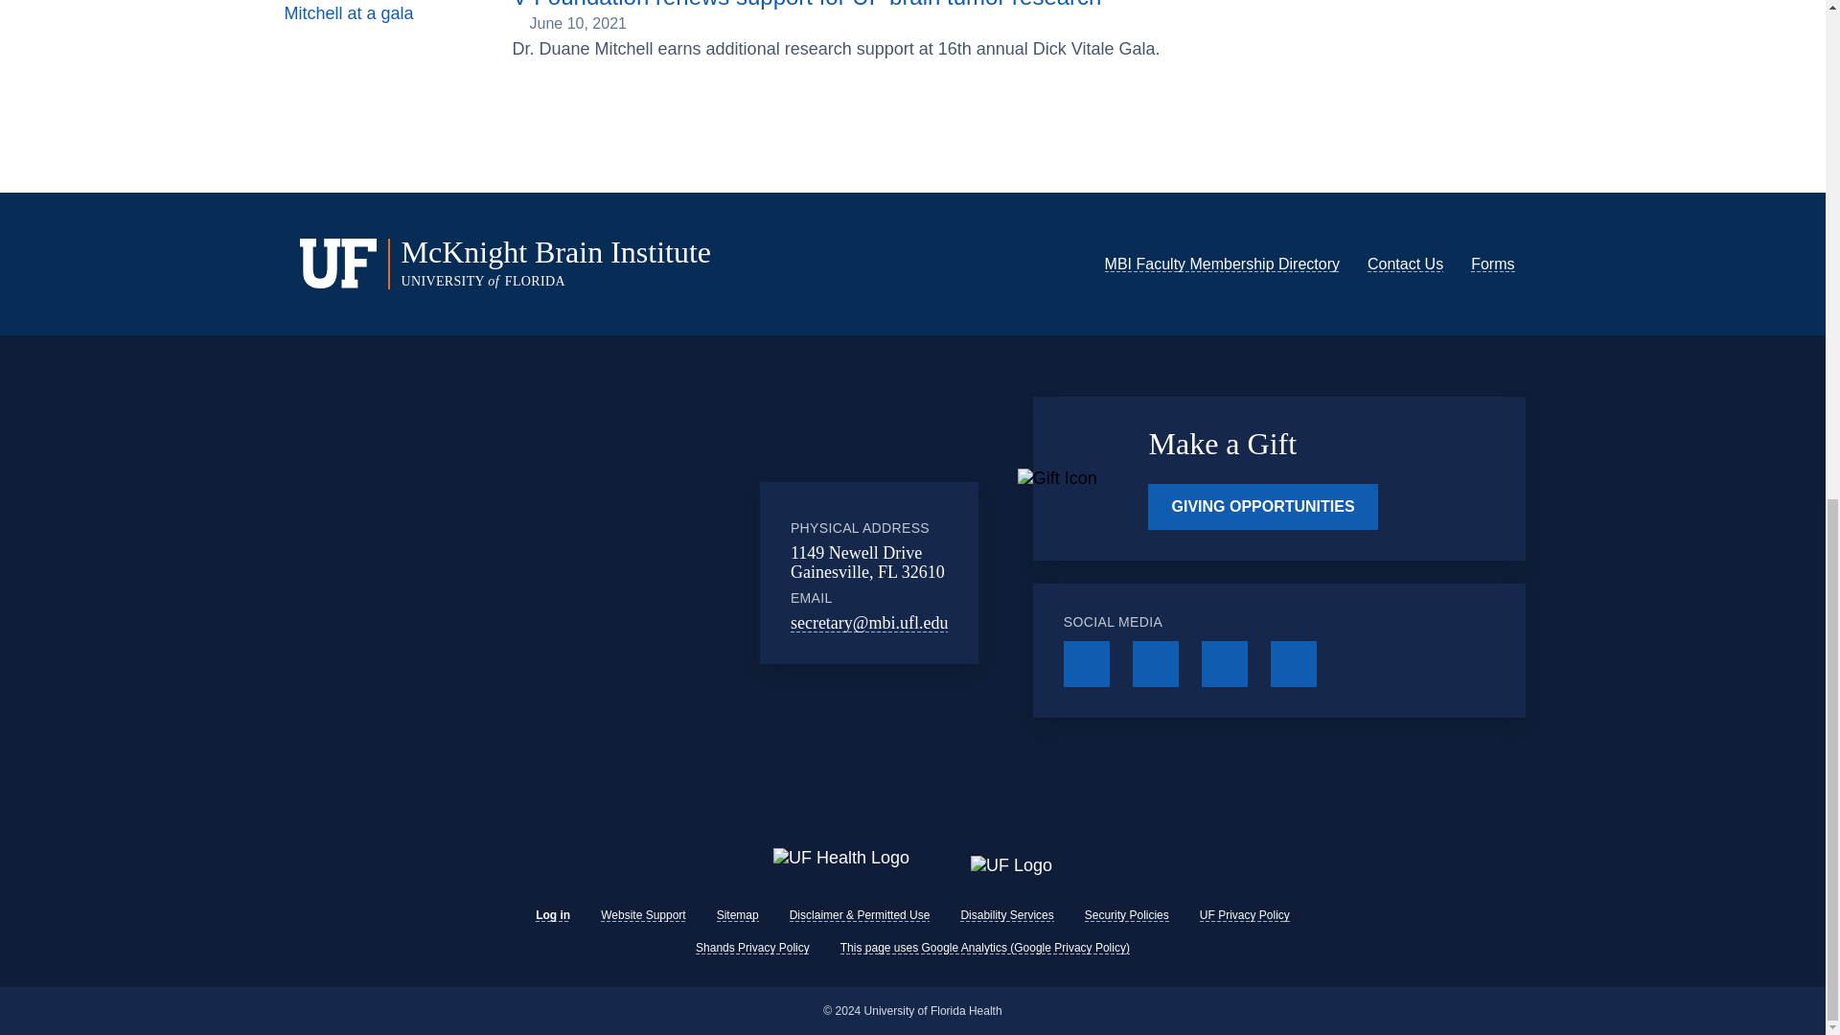 The image size is (1840, 1035). Describe the element at coordinates (1127, 915) in the screenshot. I see `Security Policies` at that location.